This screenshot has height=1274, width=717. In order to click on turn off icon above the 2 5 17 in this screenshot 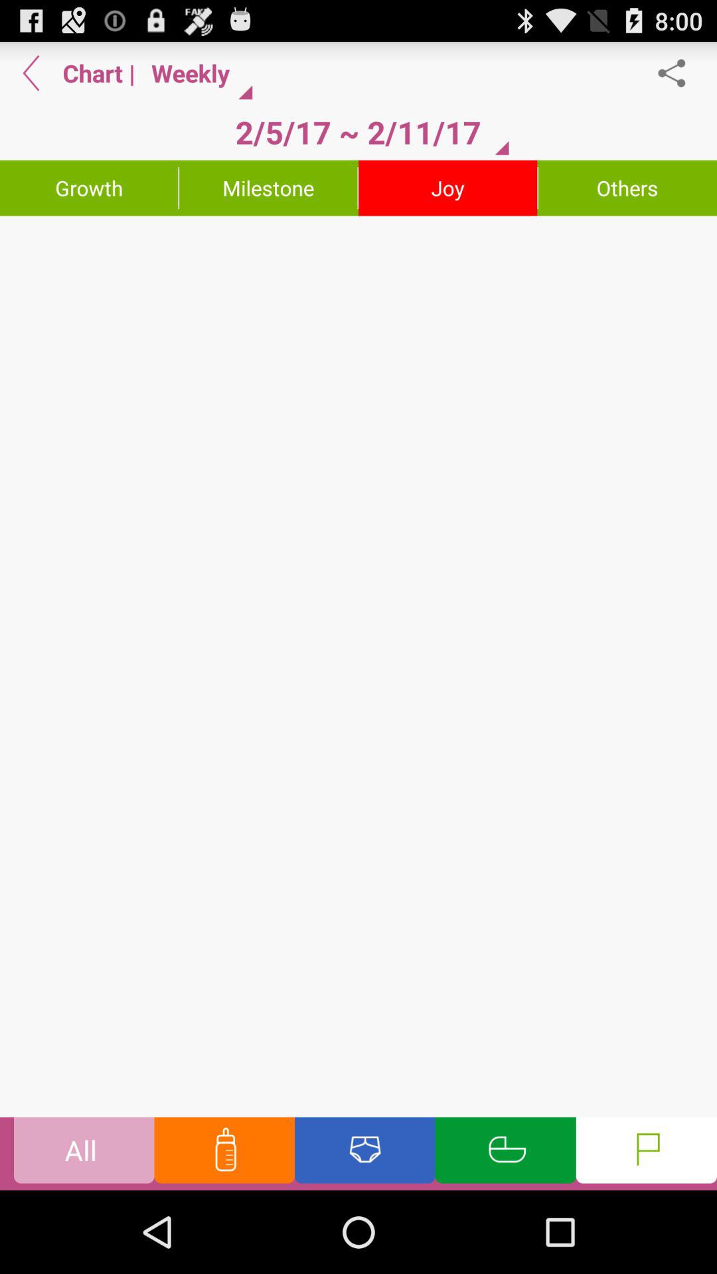, I will do `click(197, 73)`.